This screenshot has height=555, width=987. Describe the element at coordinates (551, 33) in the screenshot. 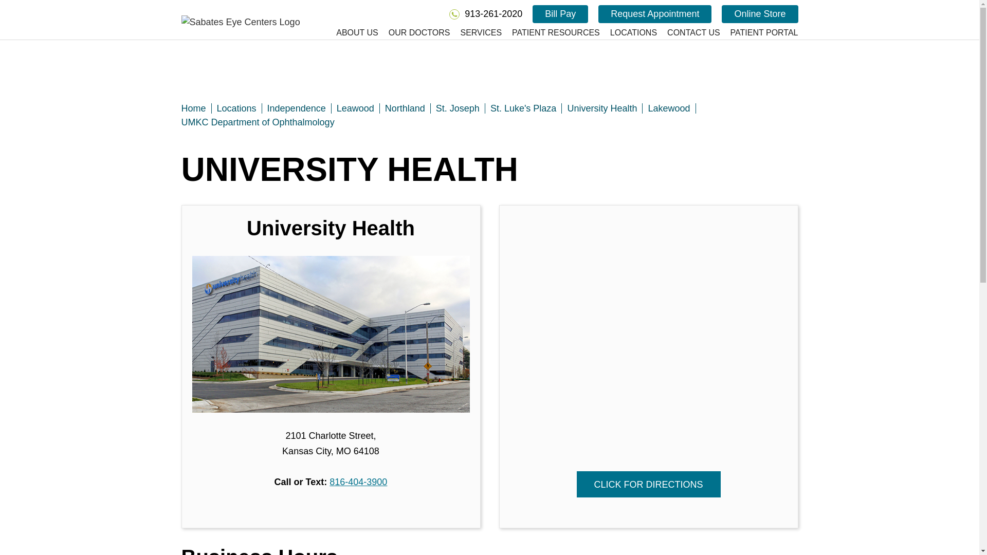

I see `PATIENT RESOURCES` at that location.